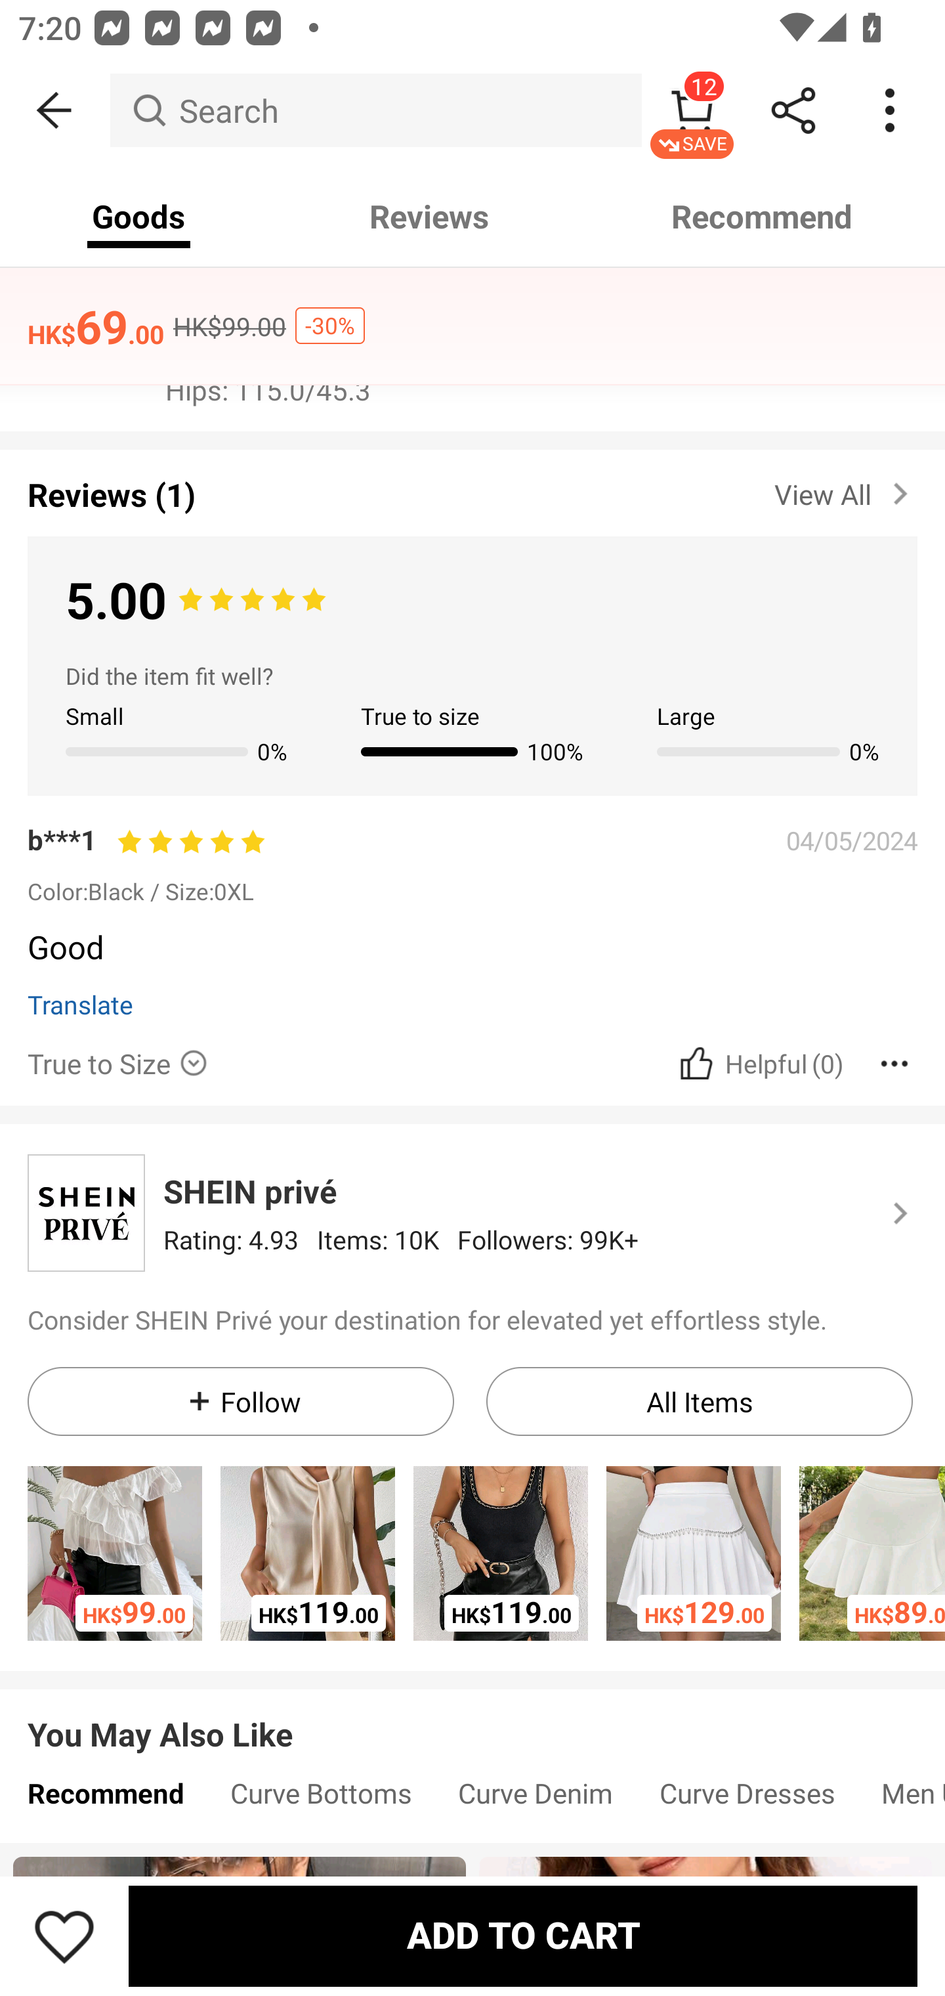 The width and height of the screenshot is (945, 1996). Describe the element at coordinates (240, 1401) in the screenshot. I see `Follow` at that location.